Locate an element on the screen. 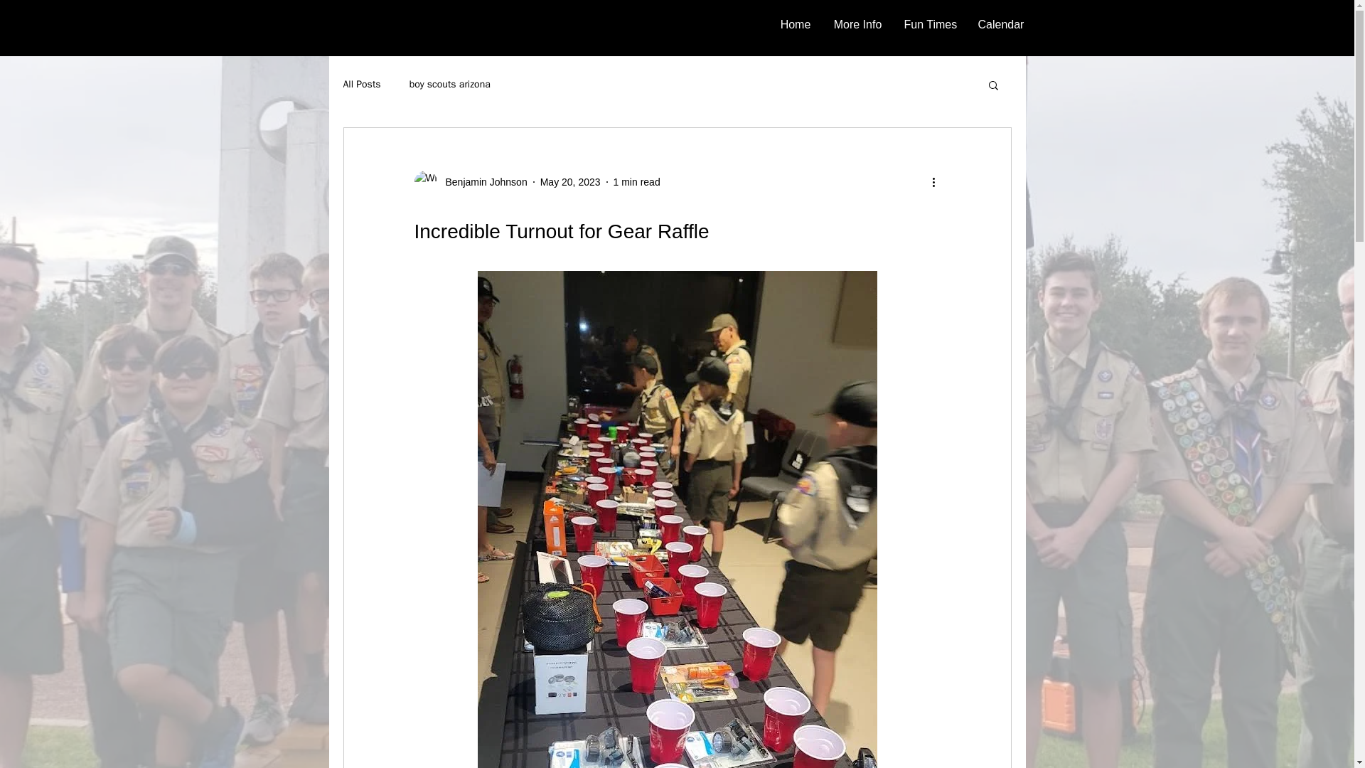  Benjamin Johnson is located at coordinates (470, 182).